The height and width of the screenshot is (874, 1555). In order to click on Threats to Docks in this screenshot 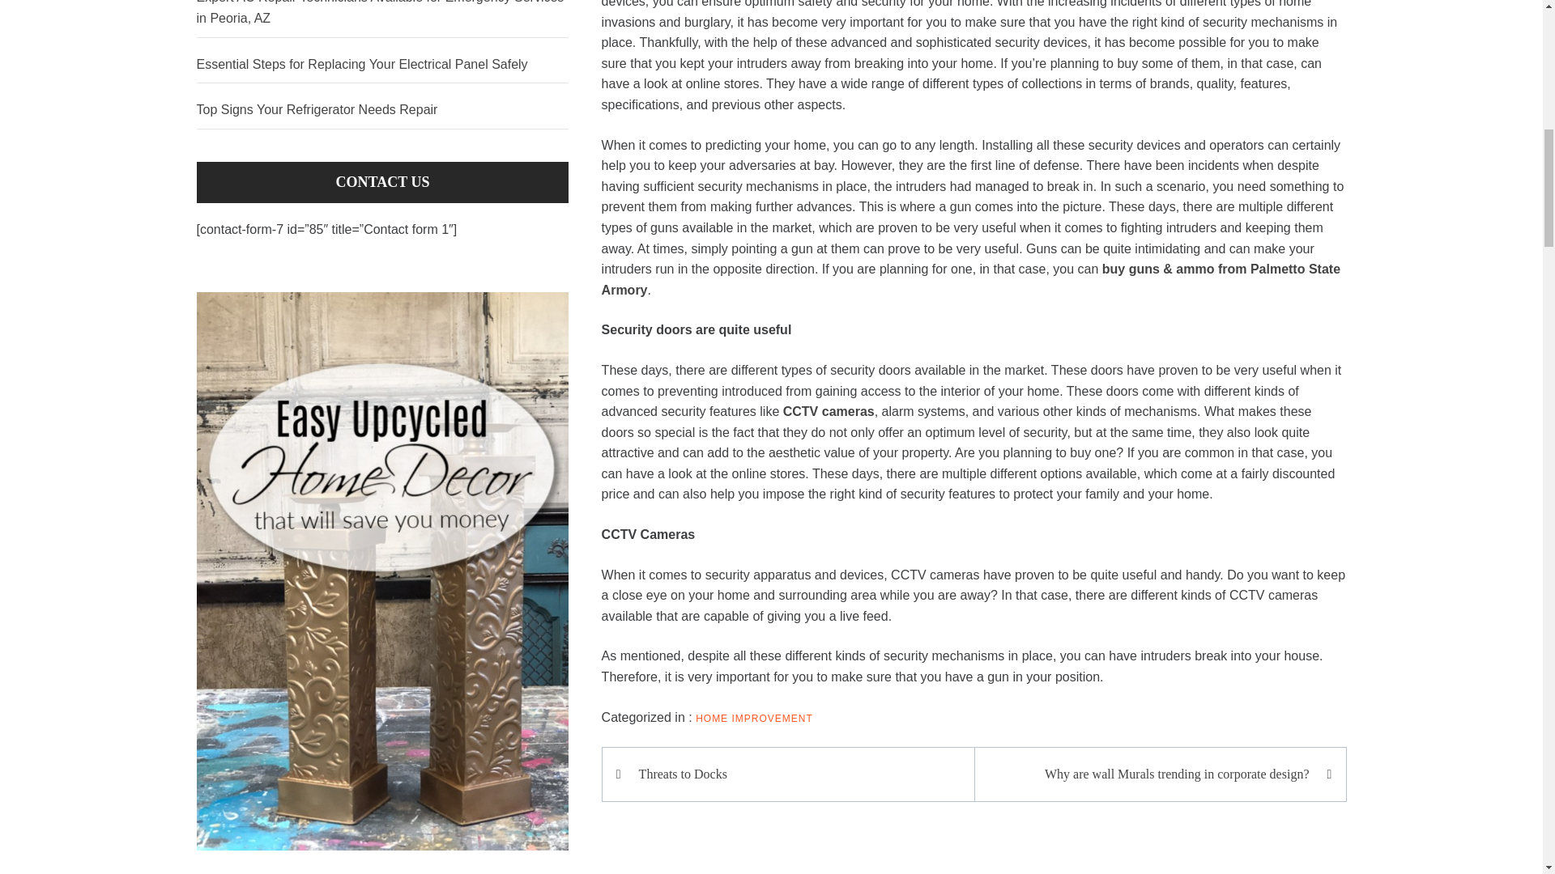, I will do `click(795, 774)`.